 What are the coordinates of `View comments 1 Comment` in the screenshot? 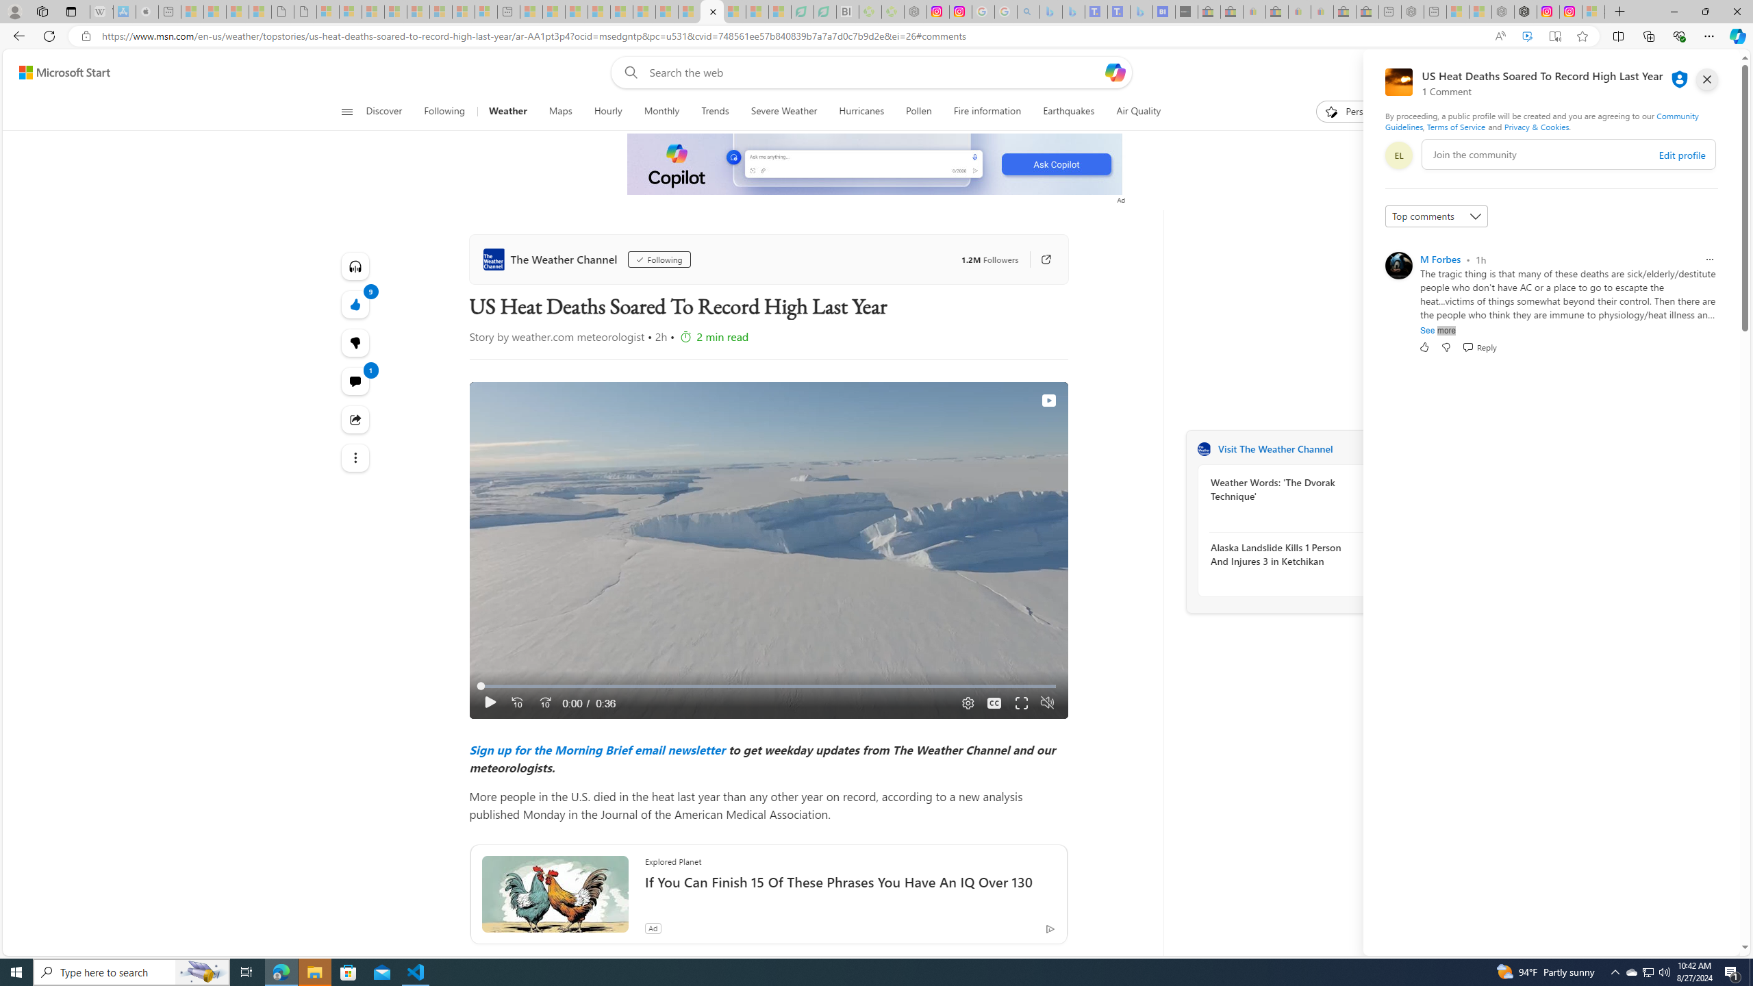 It's located at (356, 381).